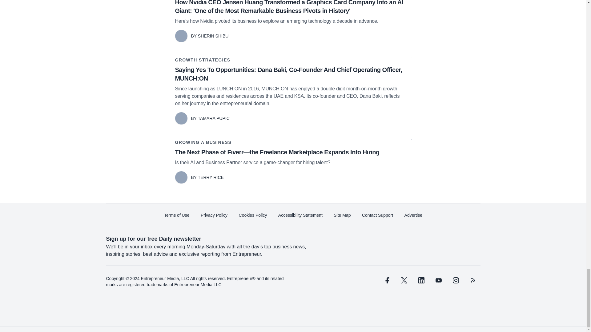 This screenshot has width=591, height=332. What do you see at coordinates (455, 280) in the screenshot?
I see `instagram` at bounding box center [455, 280].